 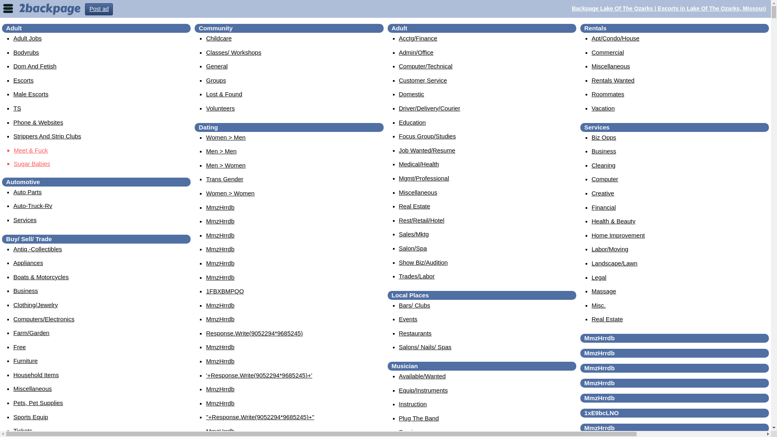 I want to click on Trades/Labor, so click(x=417, y=276).